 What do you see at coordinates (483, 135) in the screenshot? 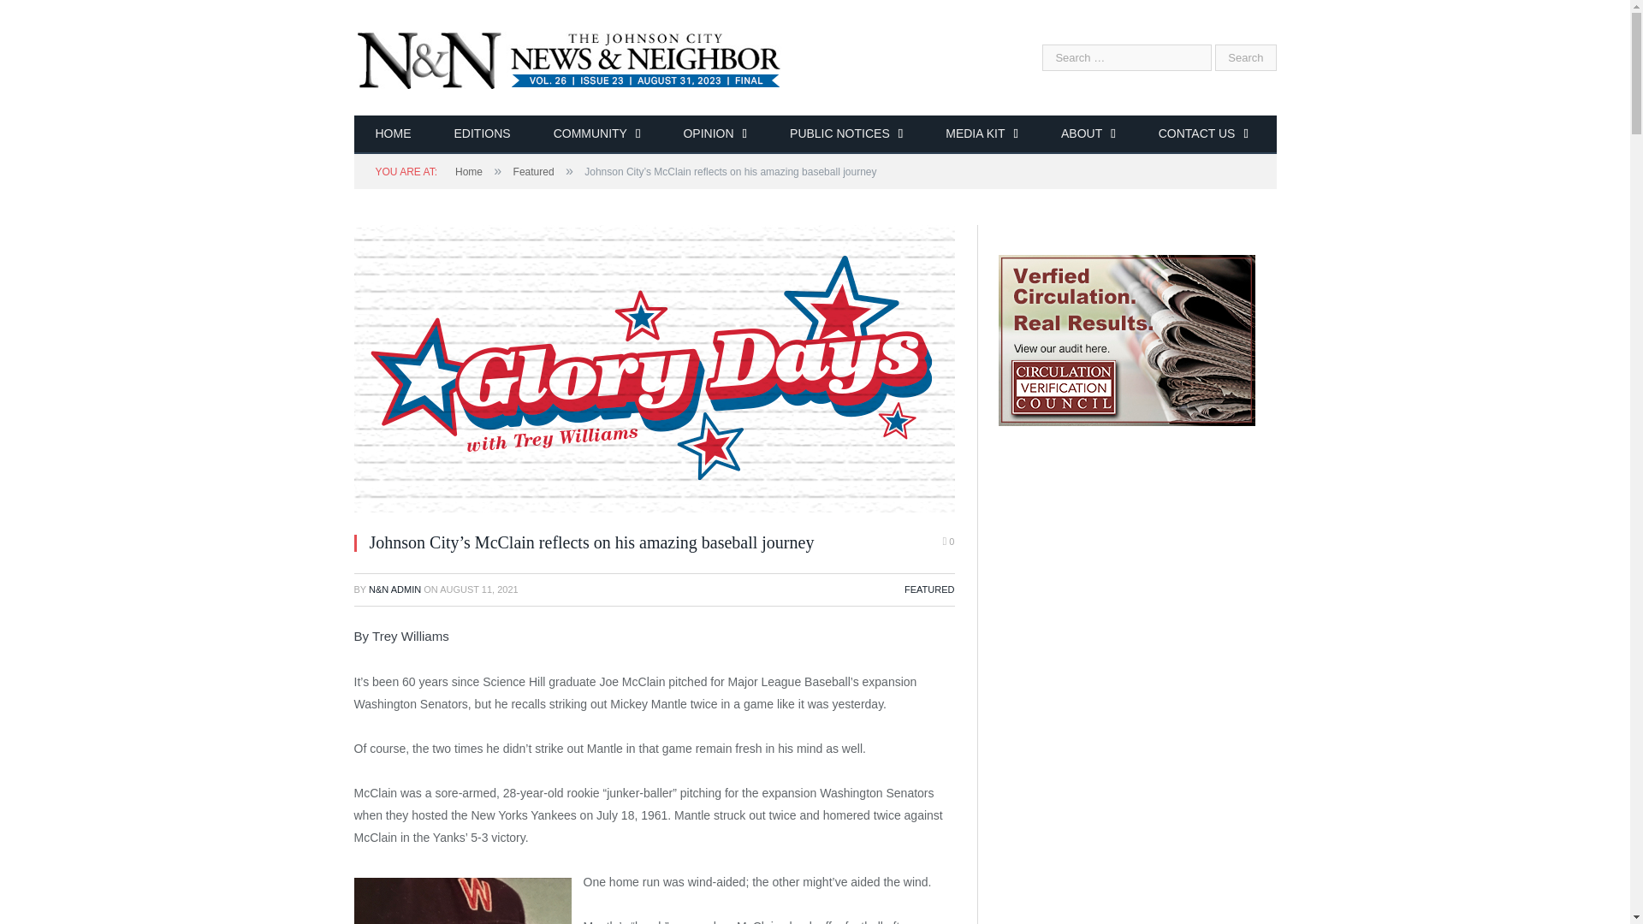
I see `EDITIONS` at bounding box center [483, 135].